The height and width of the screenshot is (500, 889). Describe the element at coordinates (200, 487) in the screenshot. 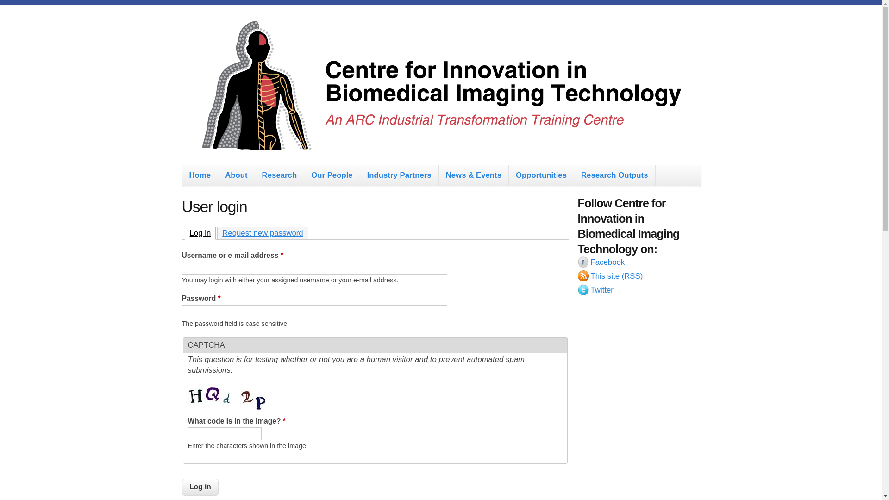

I see `Log in` at that location.